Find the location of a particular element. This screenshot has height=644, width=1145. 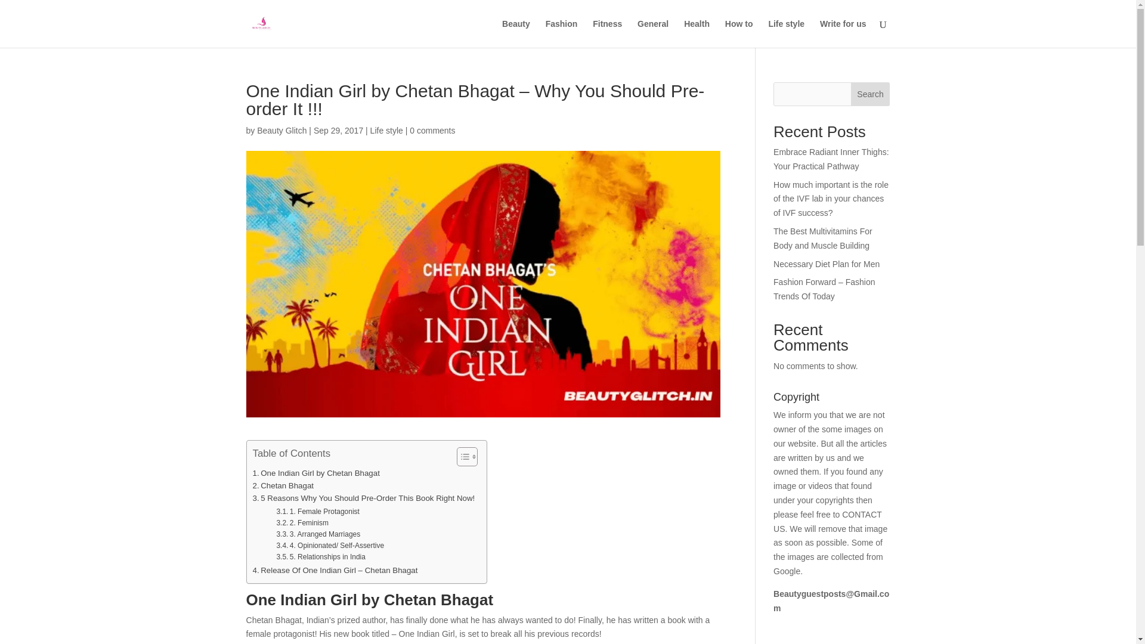

Posts by Beauty Glitch is located at coordinates (281, 130).